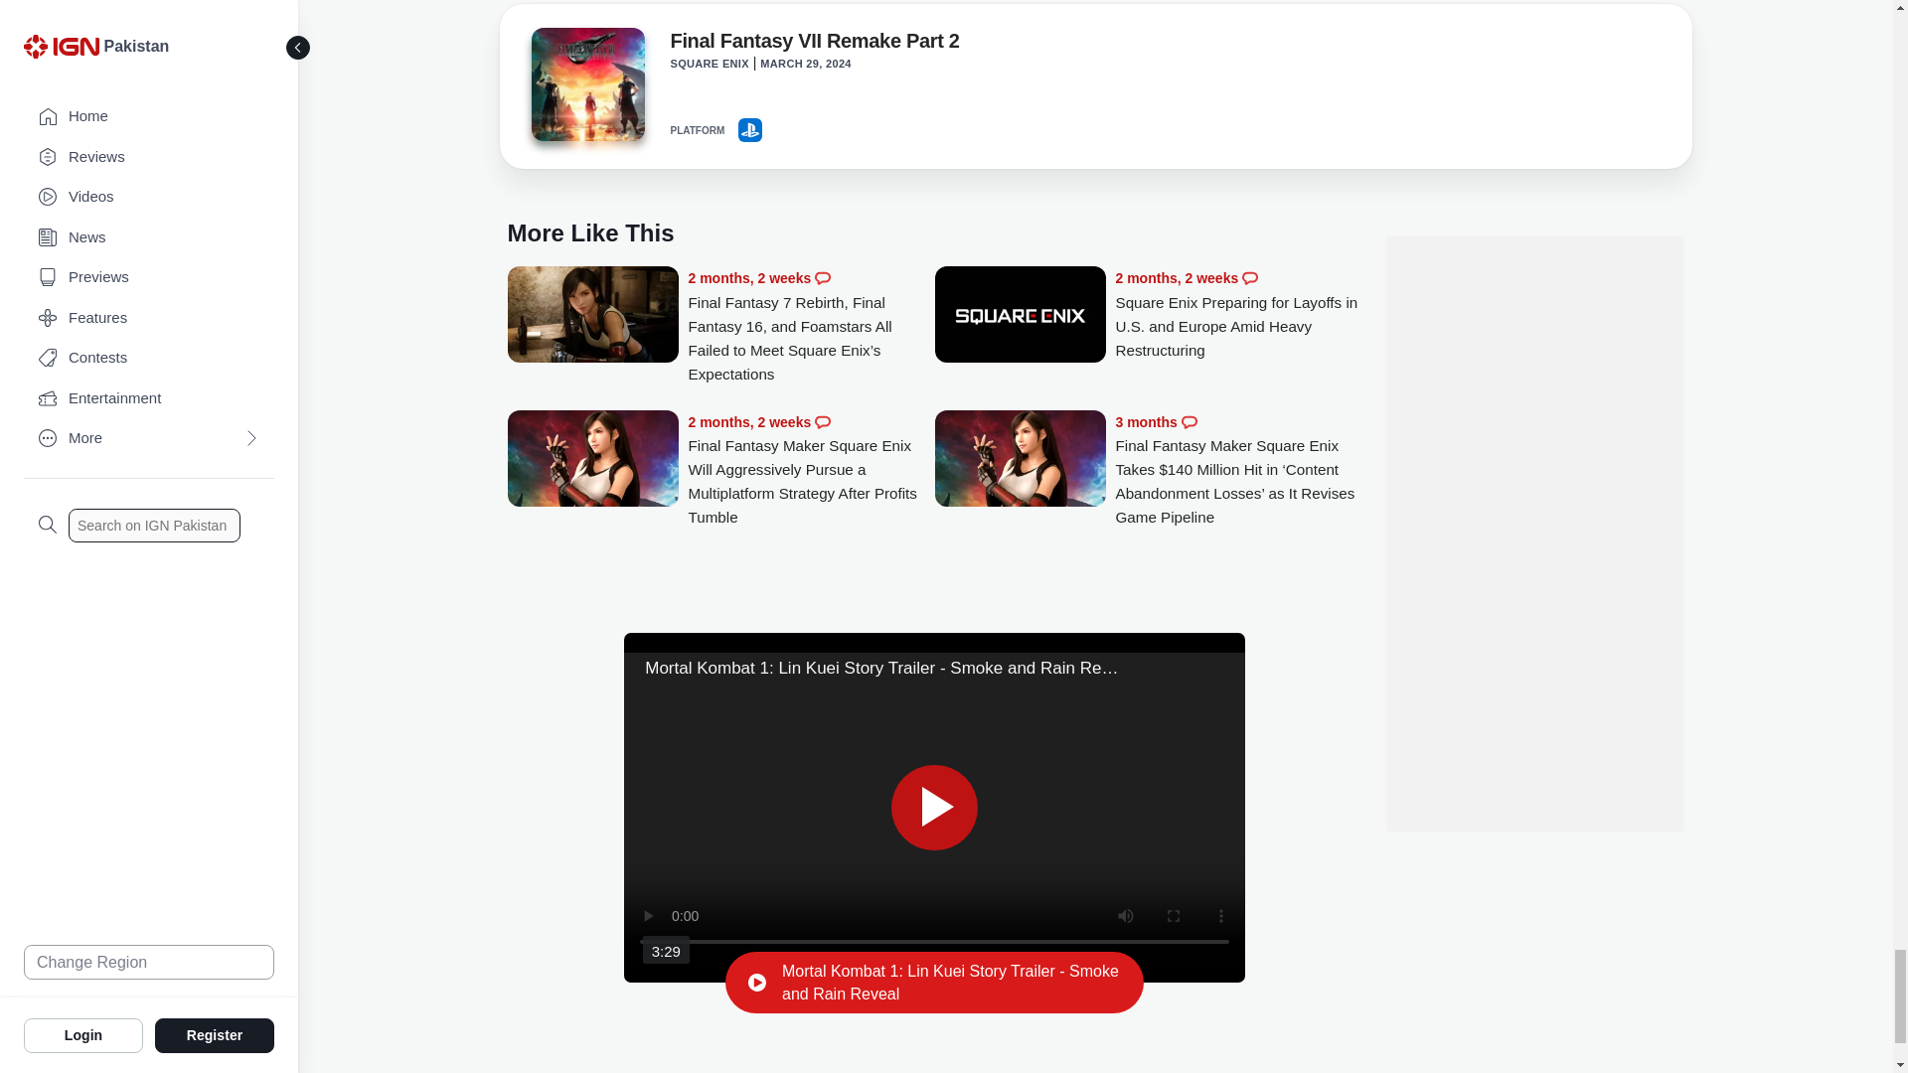 The width and height of the screenshot is (1908, 1073). What do you see at coordinates (814, 45) in the screenshot?
I see `Final Fantasy VII Remake Part 2` at bounding box center [814, 45].